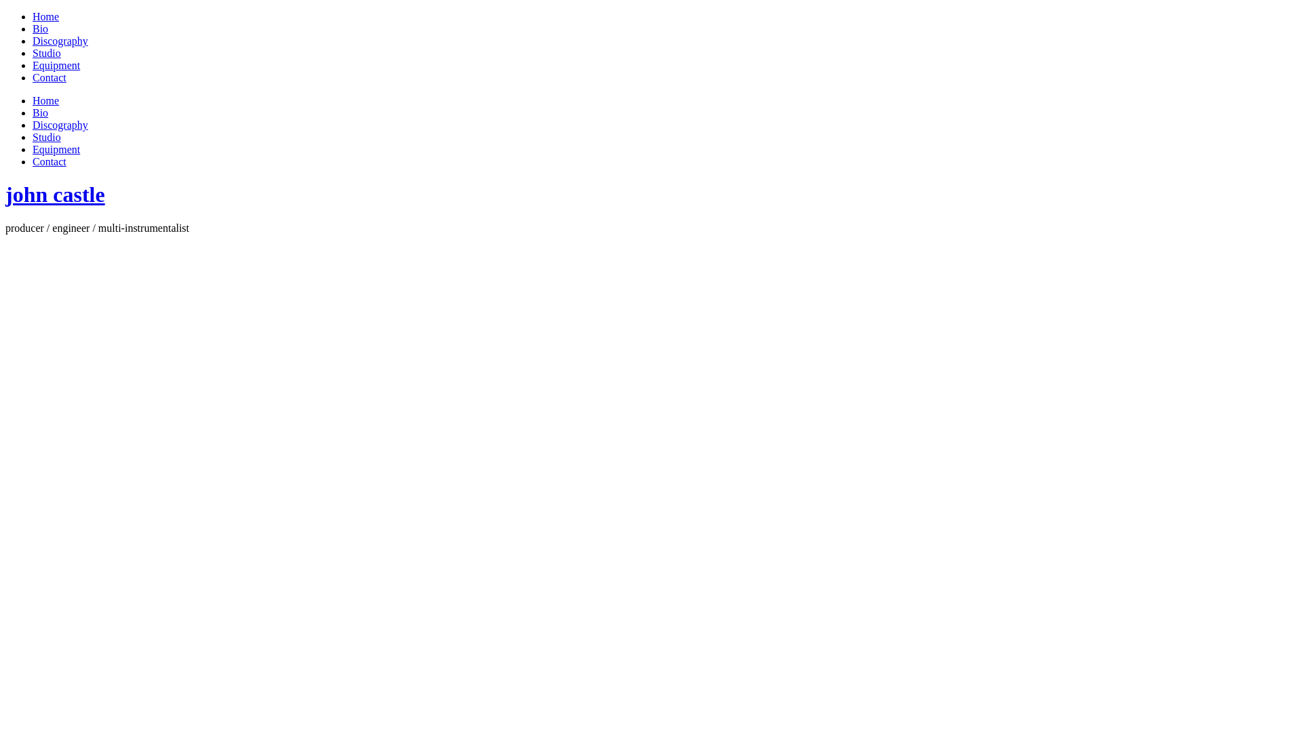 The width and height of the screenshot is (1302, 732). I want to click on Equipment, so click(56, 65).